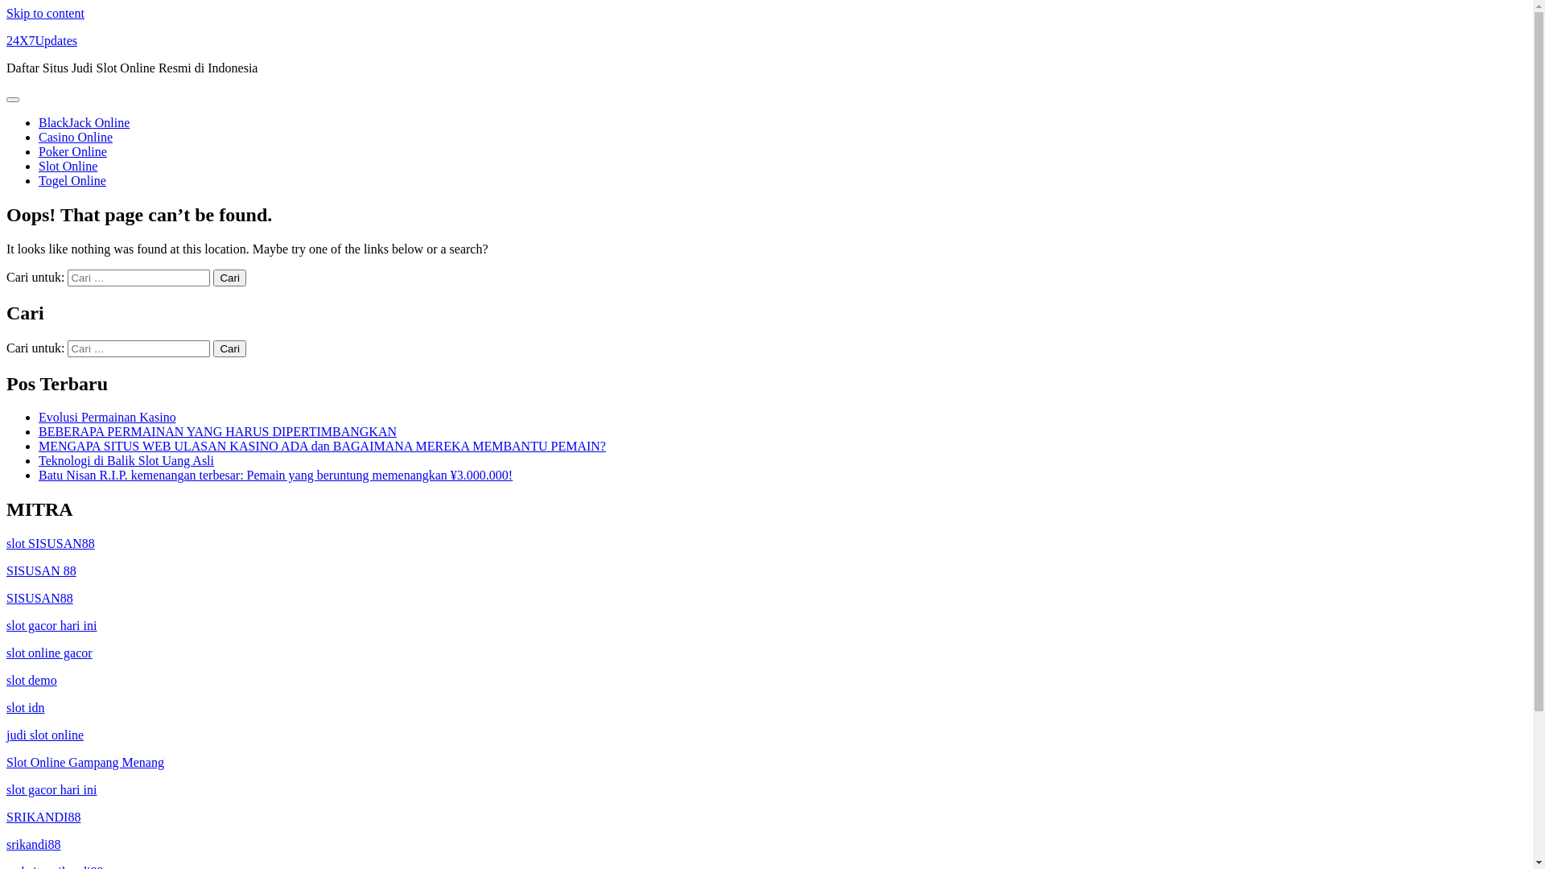 This screenshot has height=869, width=1545. I want to click on slot online gacor, so click(50, 653).